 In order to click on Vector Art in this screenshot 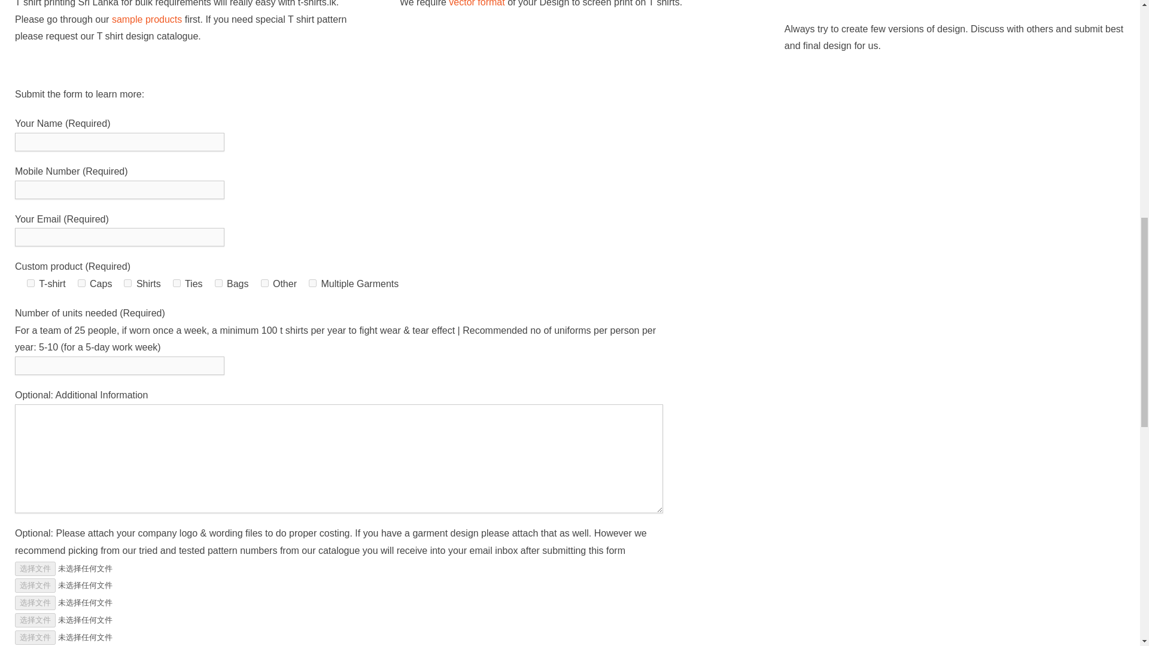, I will do `click(476, 4)`.